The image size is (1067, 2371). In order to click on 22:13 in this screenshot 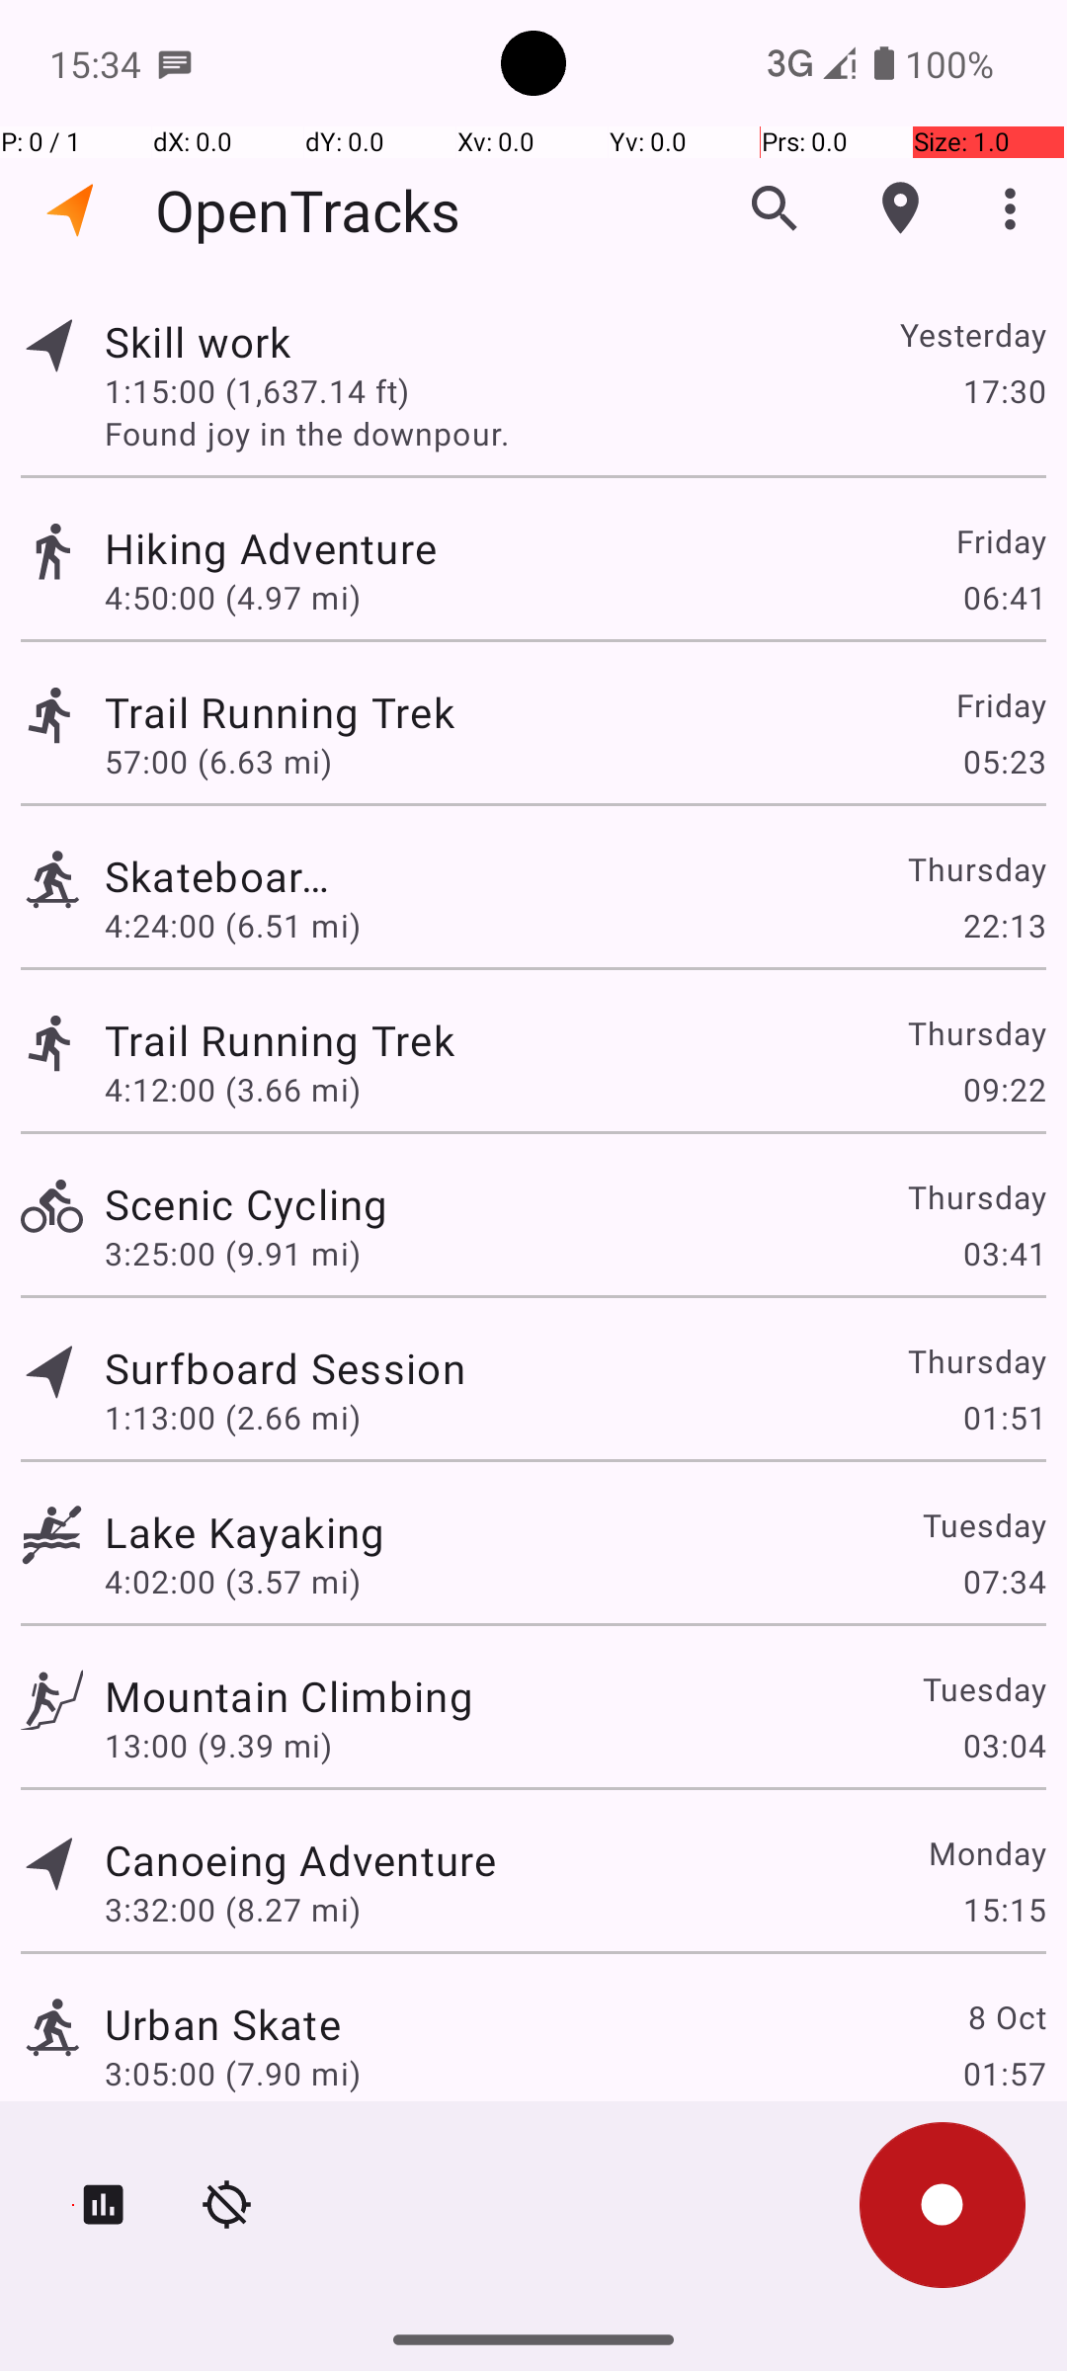, I will do `click(1004, 925)`.